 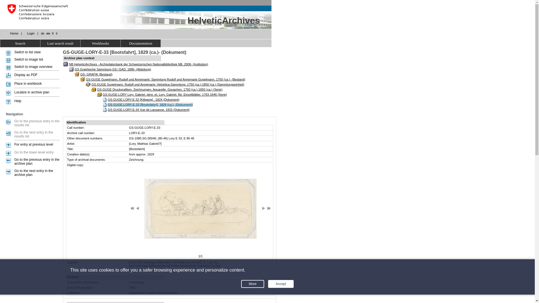 What do you see at coordinates (37, 162) in the screenshot?
I see `Go to the previous entry in the archive plan` at bounding box center [37, 162].